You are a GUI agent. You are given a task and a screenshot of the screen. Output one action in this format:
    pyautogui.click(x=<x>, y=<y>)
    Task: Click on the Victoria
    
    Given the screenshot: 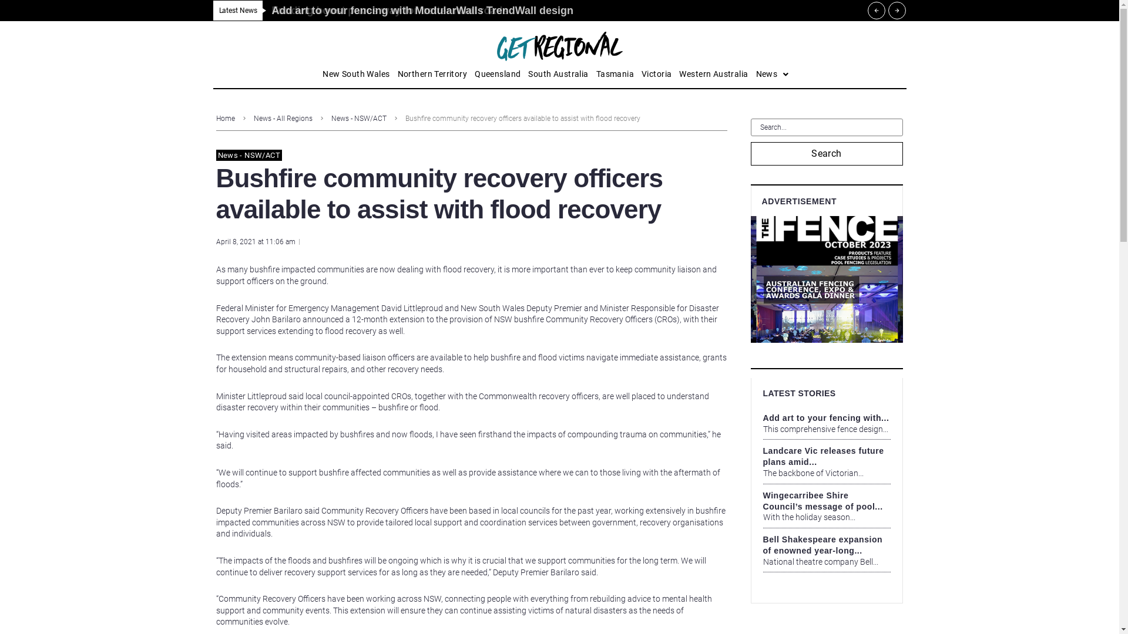 What is the action you would take?
    pyautogui.click(x=657, y=74)
    